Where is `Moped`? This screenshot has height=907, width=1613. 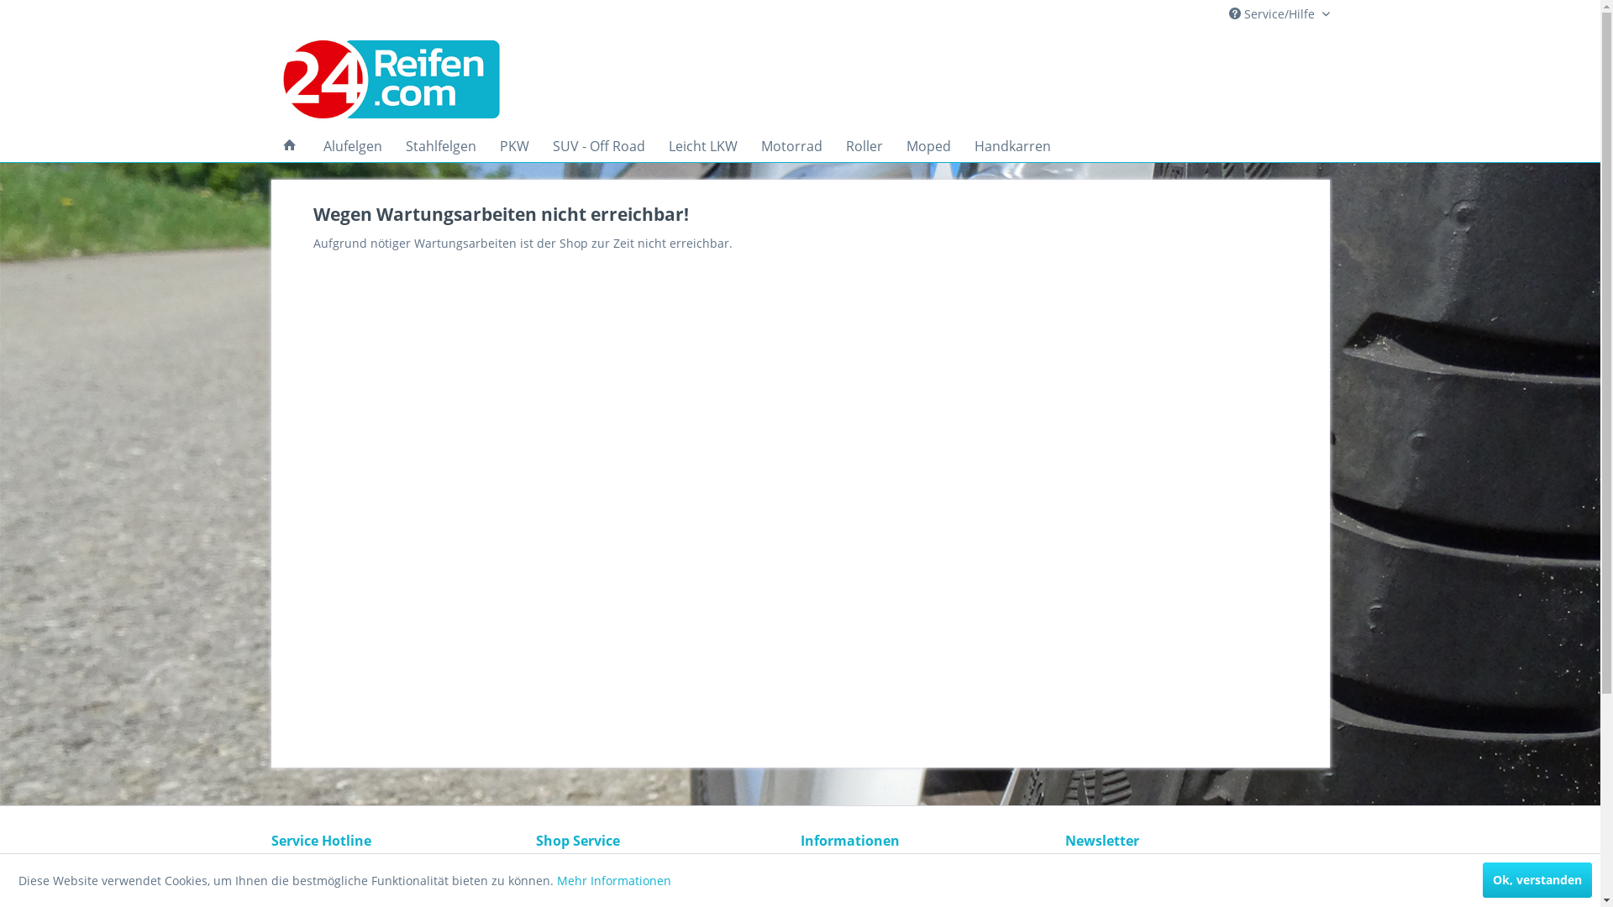 Moped is located at coordinates (927, 146).